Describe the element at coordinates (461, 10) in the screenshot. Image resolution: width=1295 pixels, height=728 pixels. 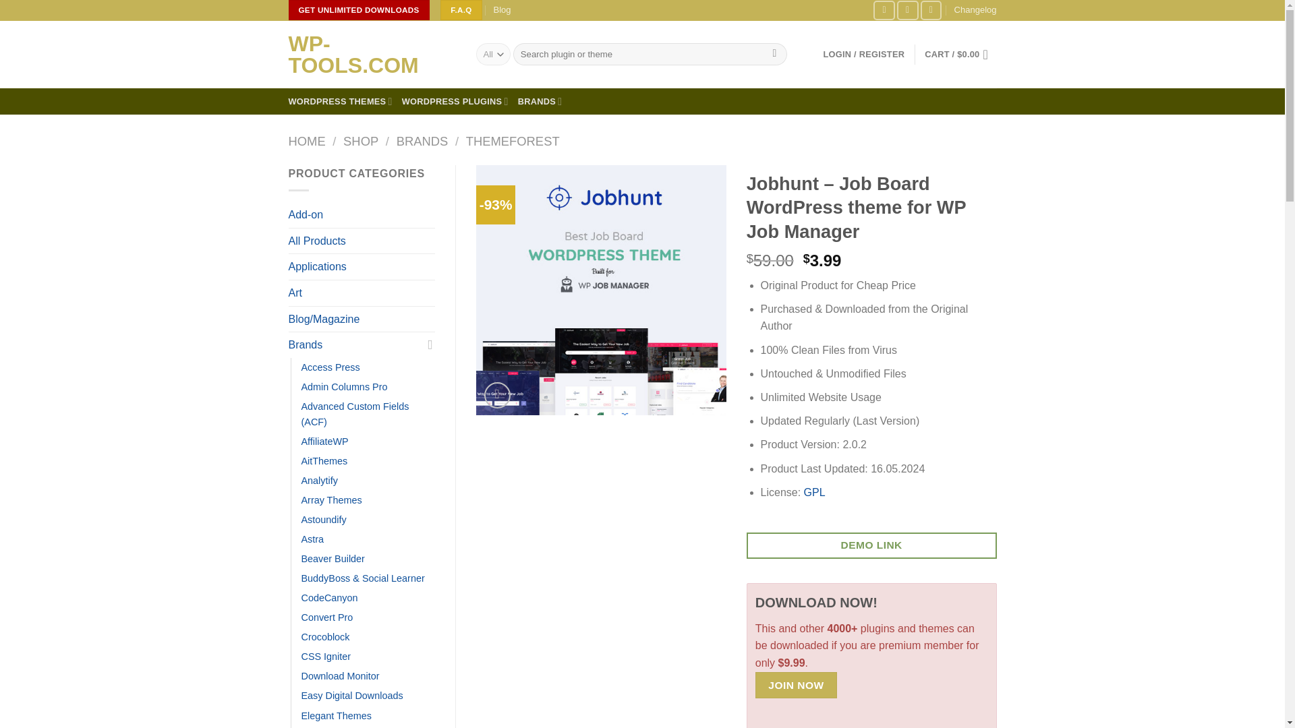
I see `F.A.Q` at that location.